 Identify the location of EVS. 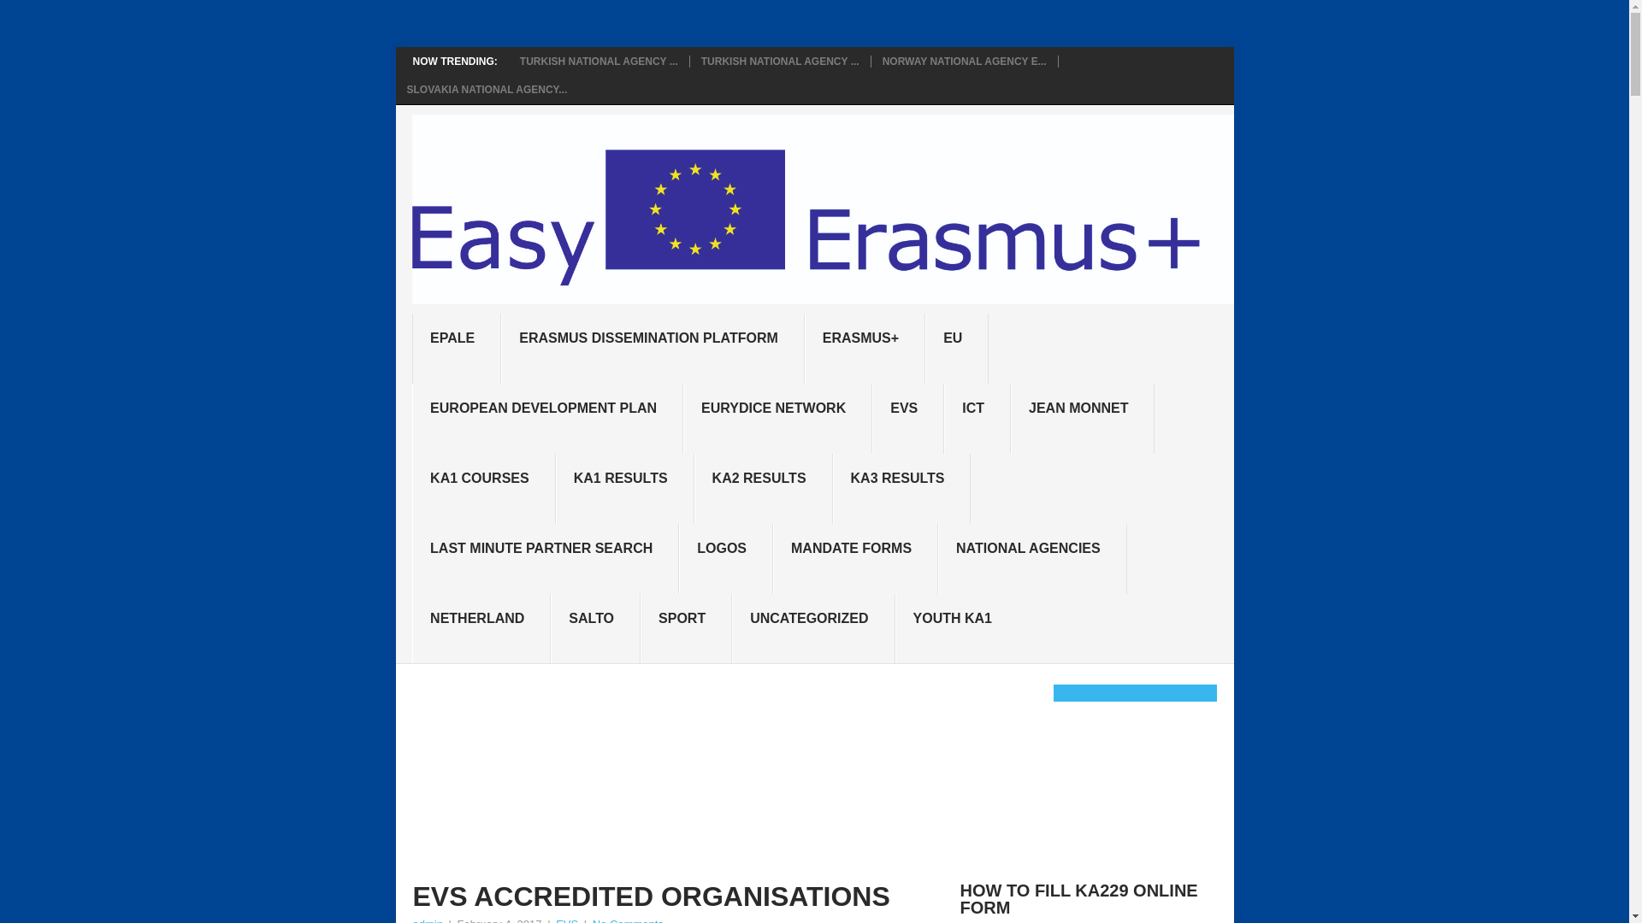
(908, 419).